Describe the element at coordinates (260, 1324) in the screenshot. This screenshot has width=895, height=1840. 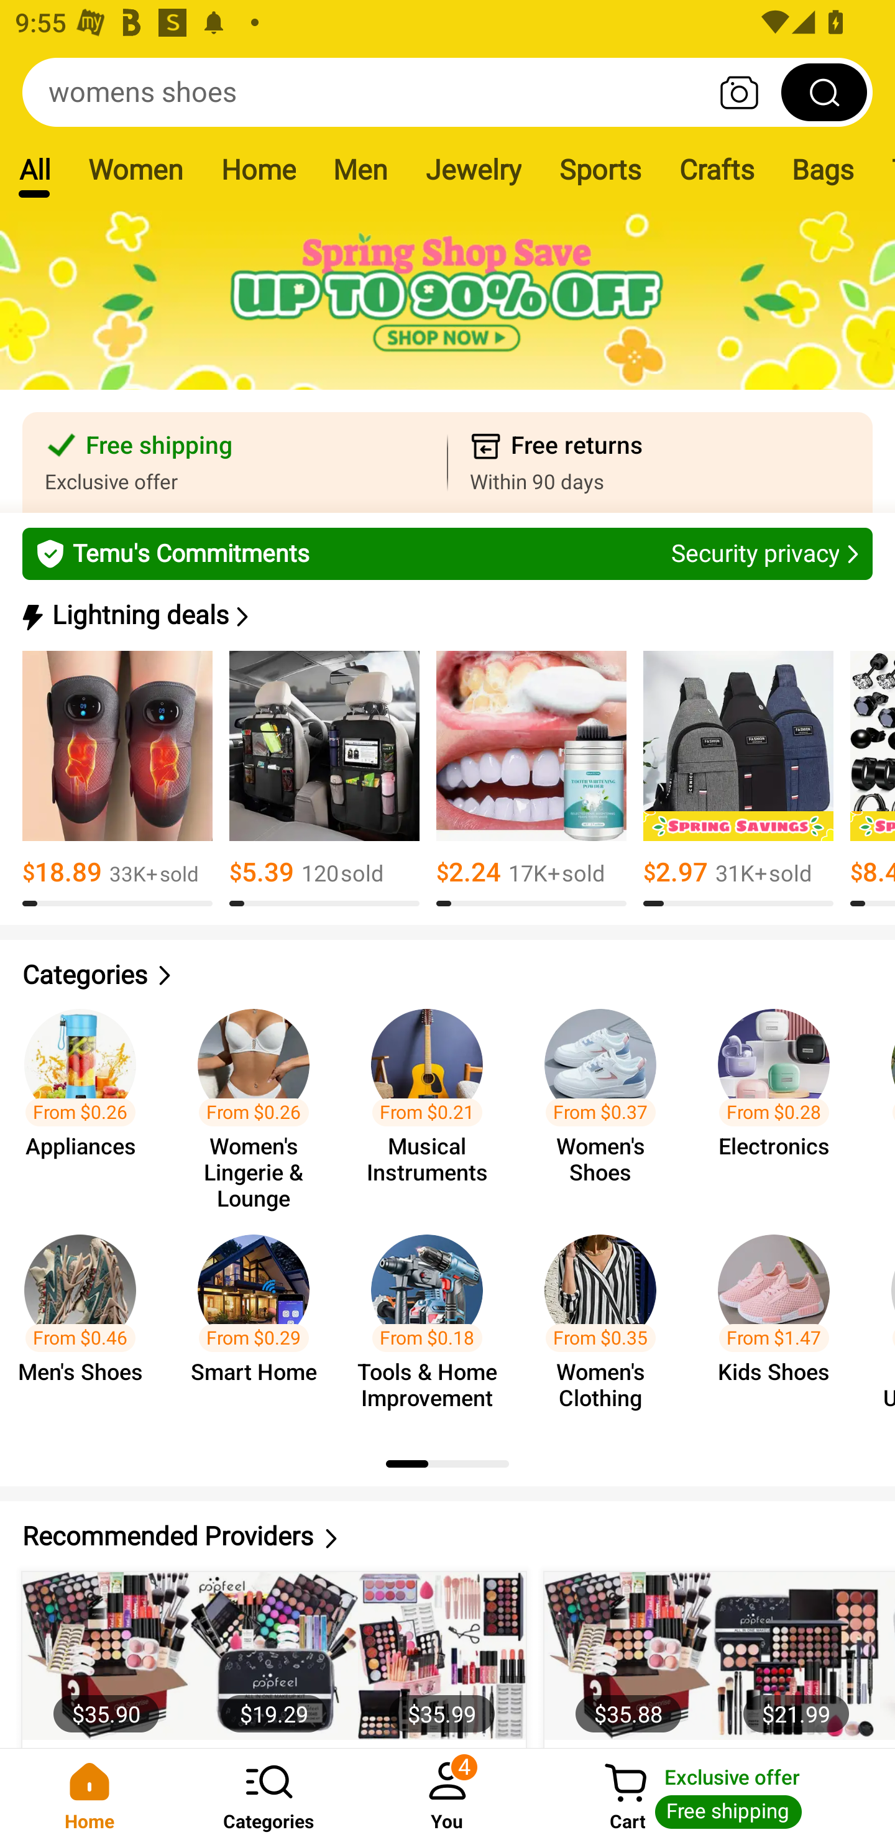
I see `From $0.29 Smart Home` at that location.